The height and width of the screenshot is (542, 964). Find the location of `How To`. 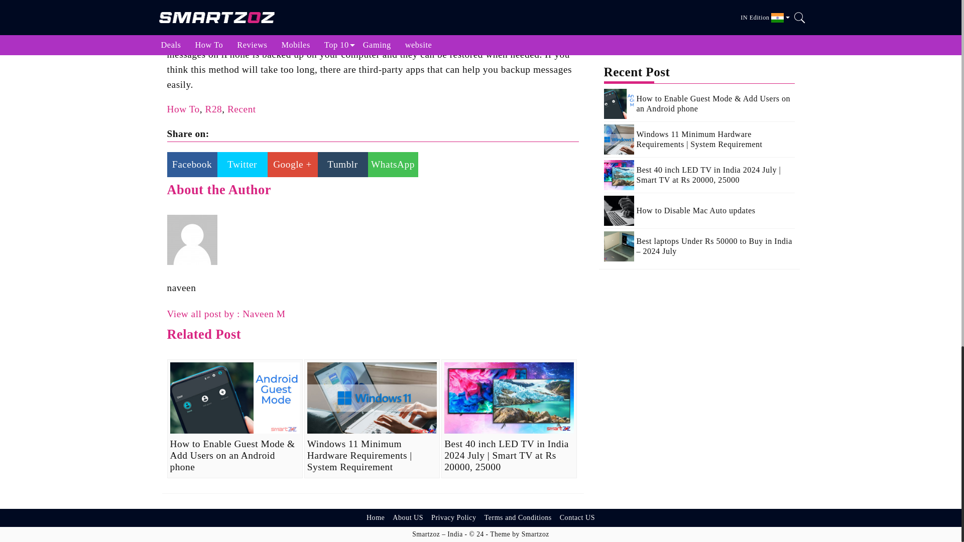

How To is located at coordinates (183, 109).